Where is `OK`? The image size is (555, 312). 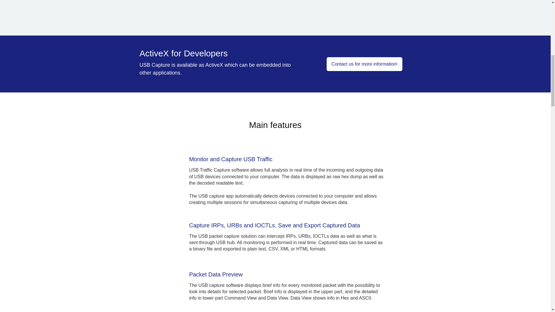 OK is located at coordinates (397, 280).